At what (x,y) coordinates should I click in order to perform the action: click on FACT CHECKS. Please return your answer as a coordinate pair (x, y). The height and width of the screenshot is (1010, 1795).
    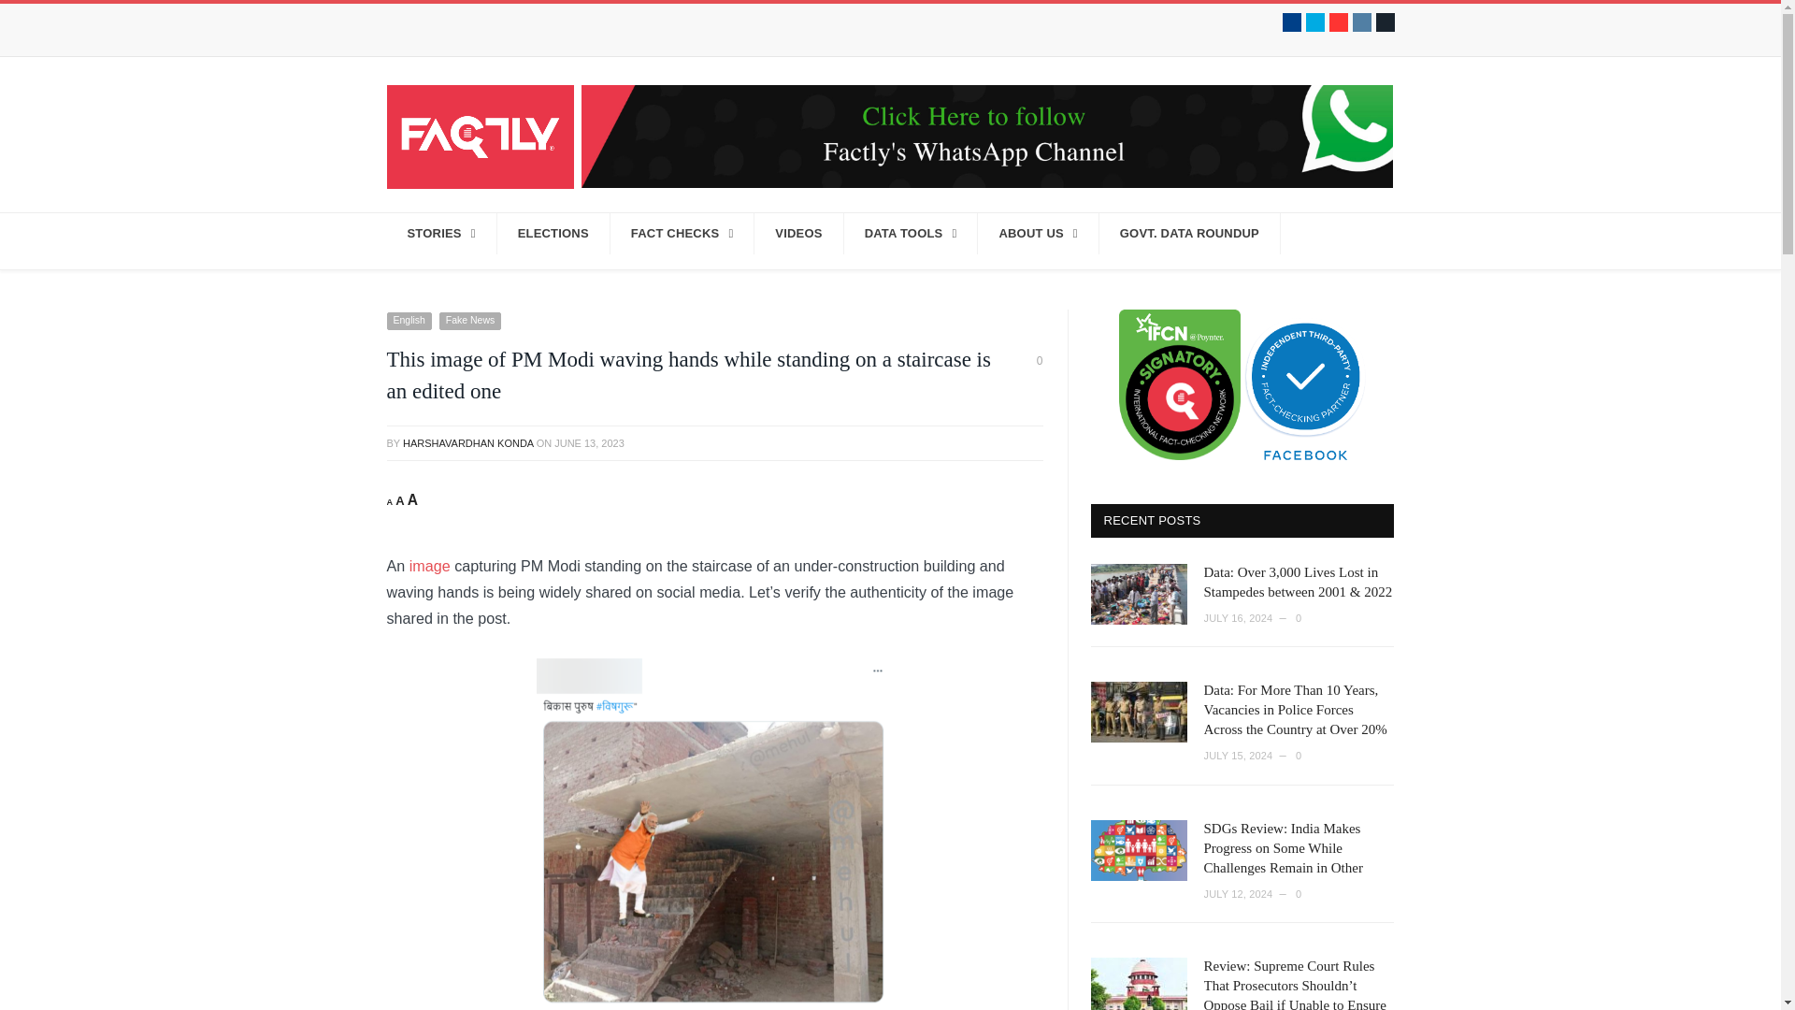
    Looking at the image, I should click on (682, 234).